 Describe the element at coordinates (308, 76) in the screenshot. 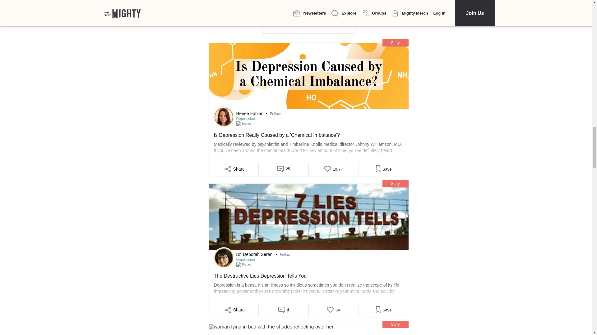

I see `Is Depression Really Caused by a 'Chemical Imbalance'?` at that location.